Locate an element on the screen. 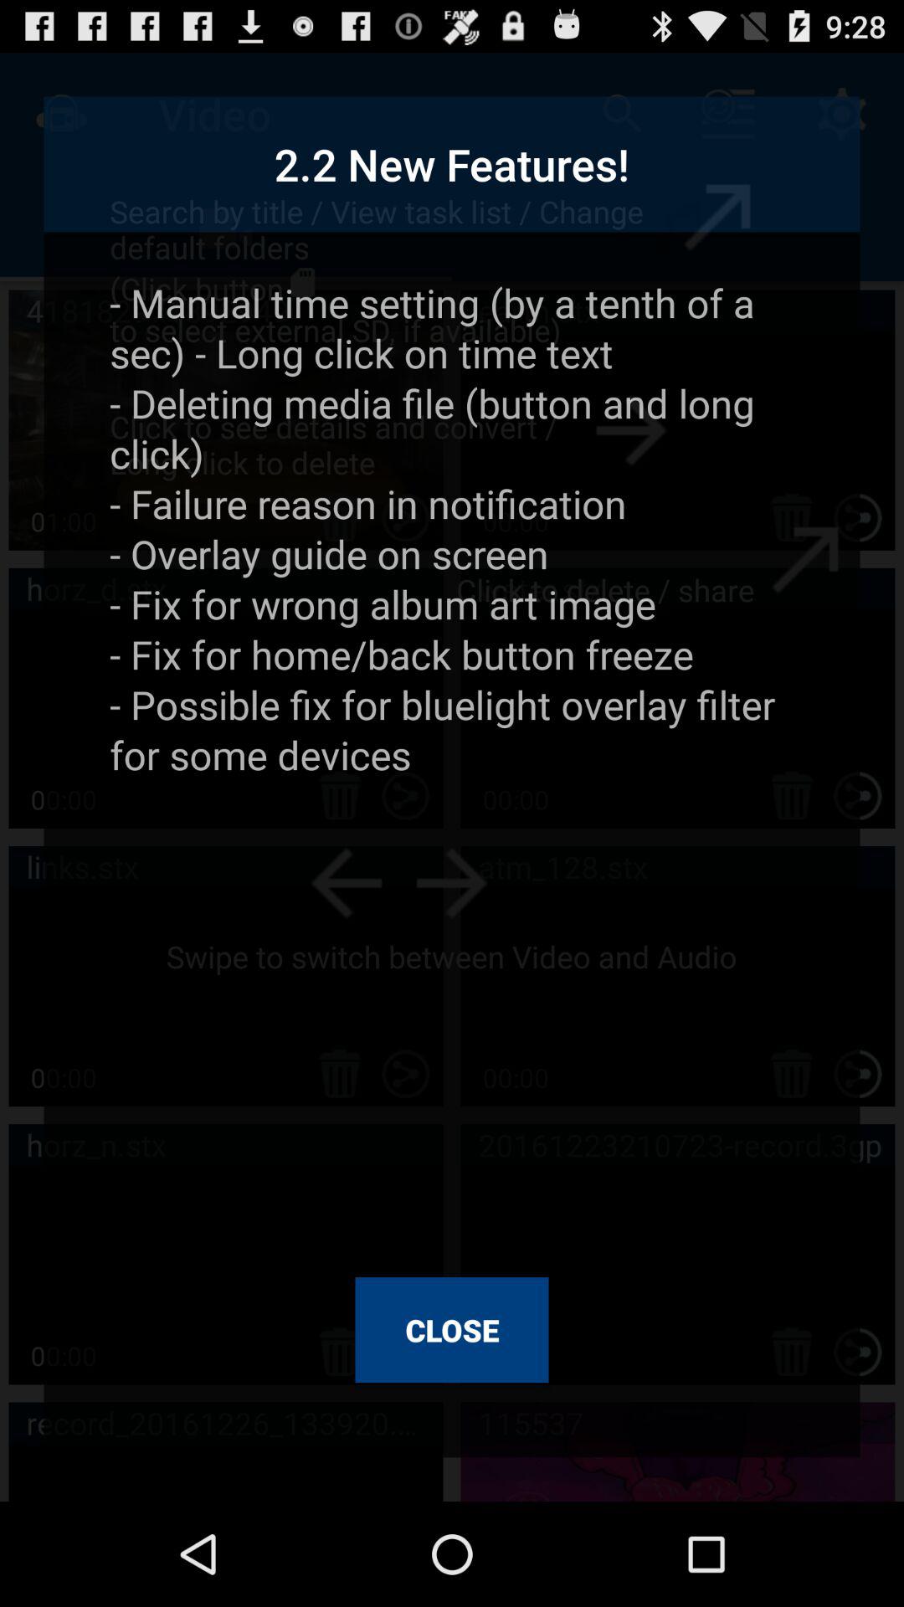  tap the manual time setting item is located at coordinates (452, 765).